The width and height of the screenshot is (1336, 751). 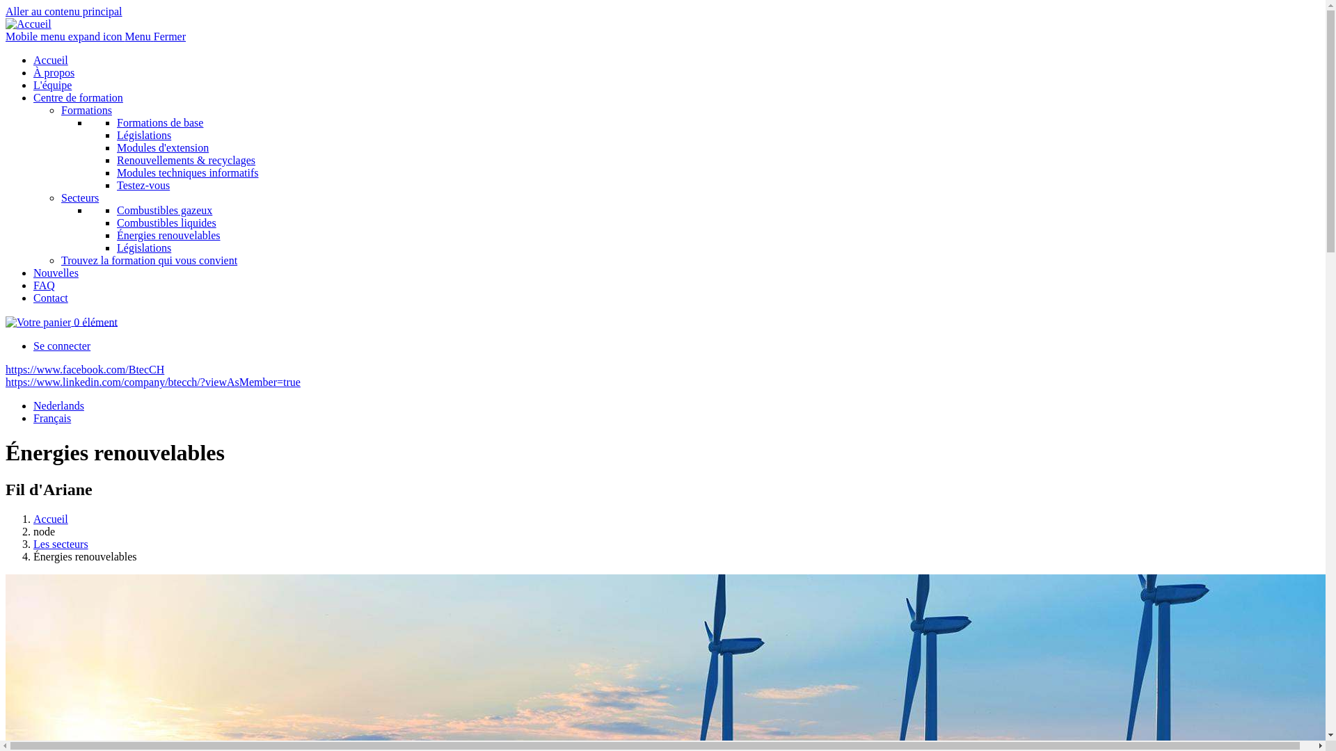 What do you see at coordinates (56, 273) in the screenshot?
I see `Nouvelles` at bounding box center [56, 273].